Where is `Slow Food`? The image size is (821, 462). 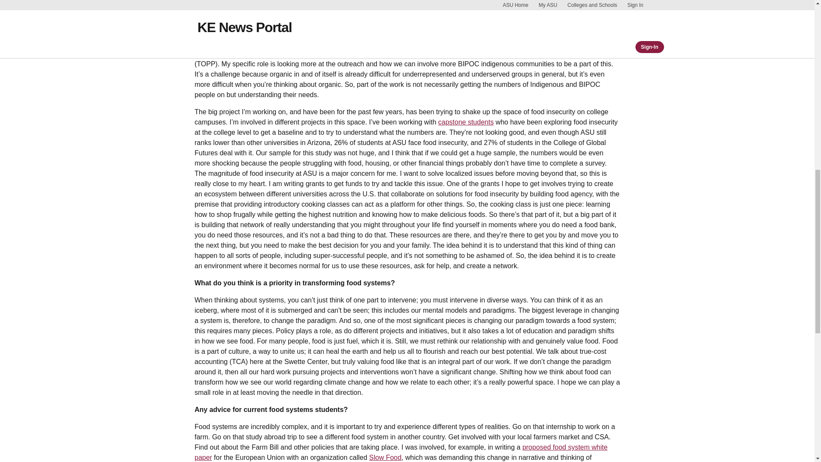
Slow Food is located at coordinates (385, 457).